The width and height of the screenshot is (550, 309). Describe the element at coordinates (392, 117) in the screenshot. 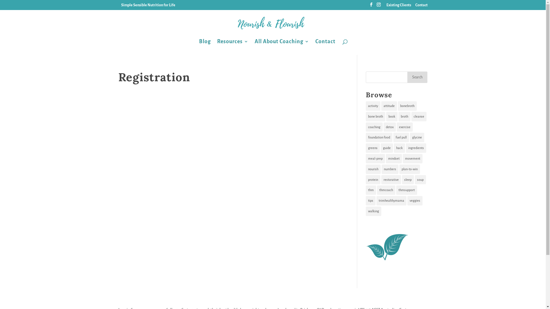

I see `book` at that location.